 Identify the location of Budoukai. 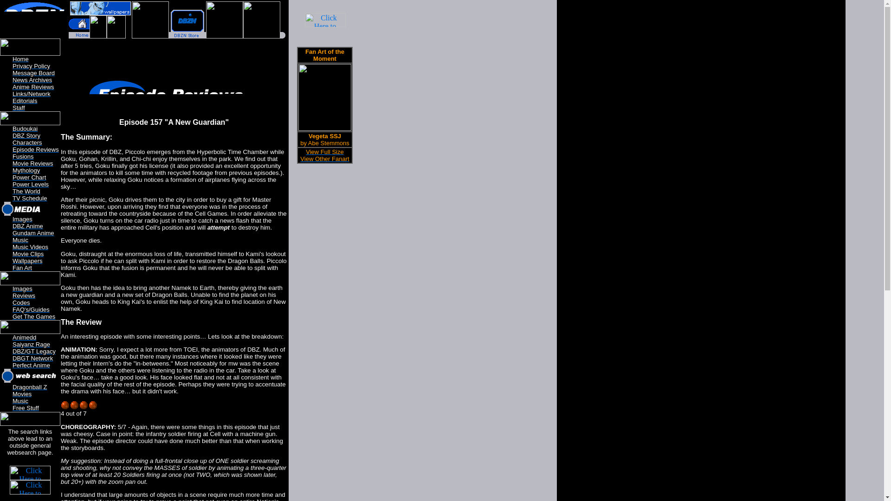
(25, 129).